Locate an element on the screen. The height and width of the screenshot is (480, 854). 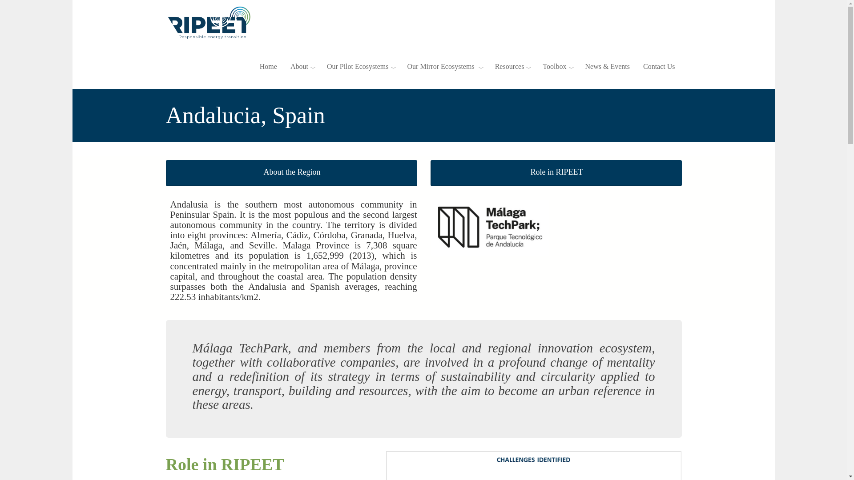
Home is located at coordinates (268, 67).